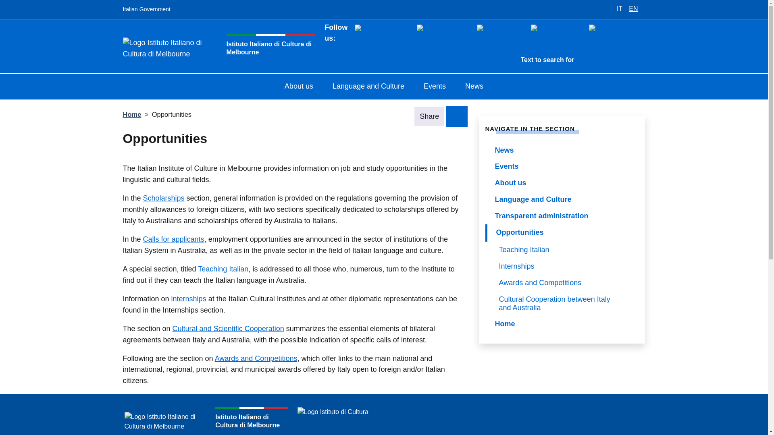 This screenshot has height=435, width=774. Describe the element at coordinates (564, 250) in the screenshot. I see `Teaching Italian` at that location.